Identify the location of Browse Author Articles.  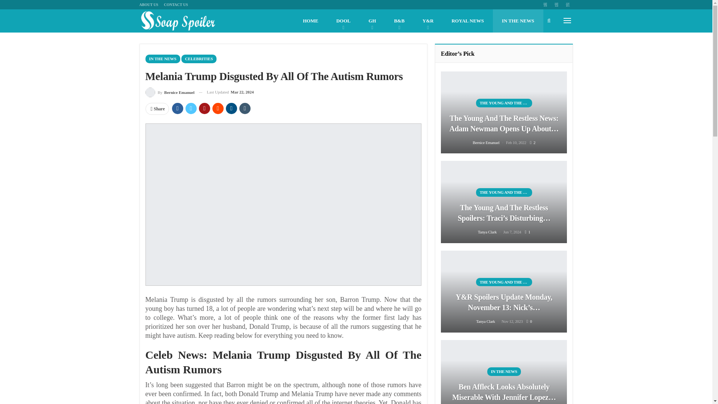
(170, 92).